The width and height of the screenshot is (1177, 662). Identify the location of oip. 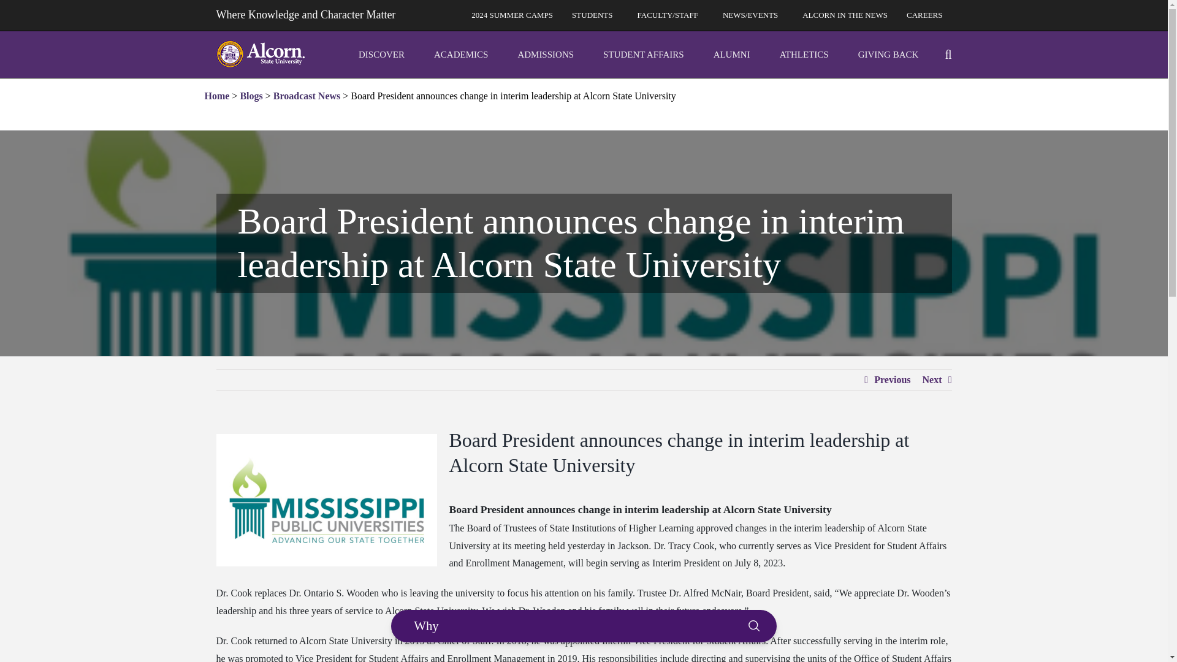
(387, 54).